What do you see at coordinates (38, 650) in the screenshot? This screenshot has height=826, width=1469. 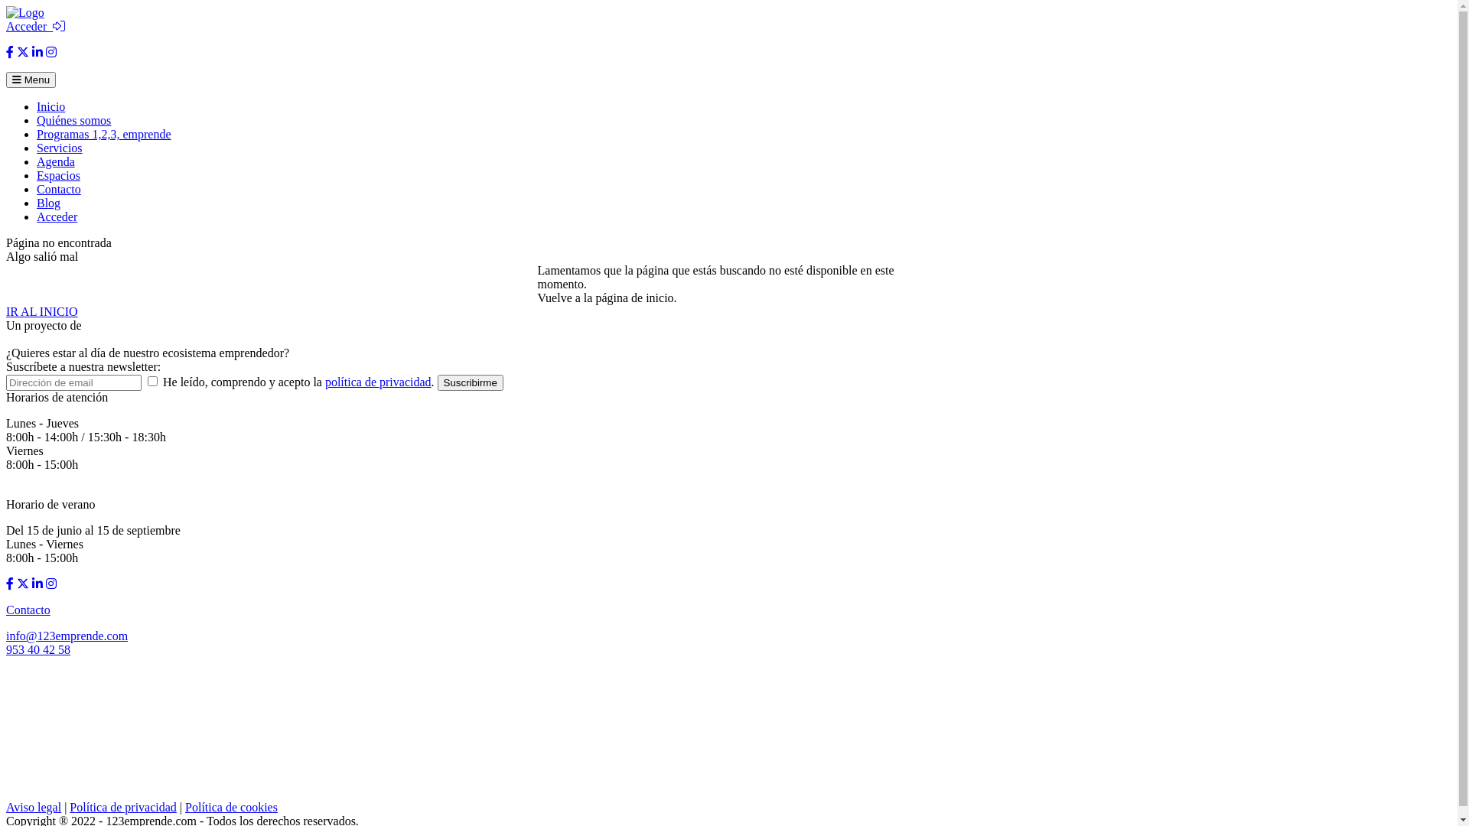 I see `953 40 42 58` at bounding box center [38, 650].